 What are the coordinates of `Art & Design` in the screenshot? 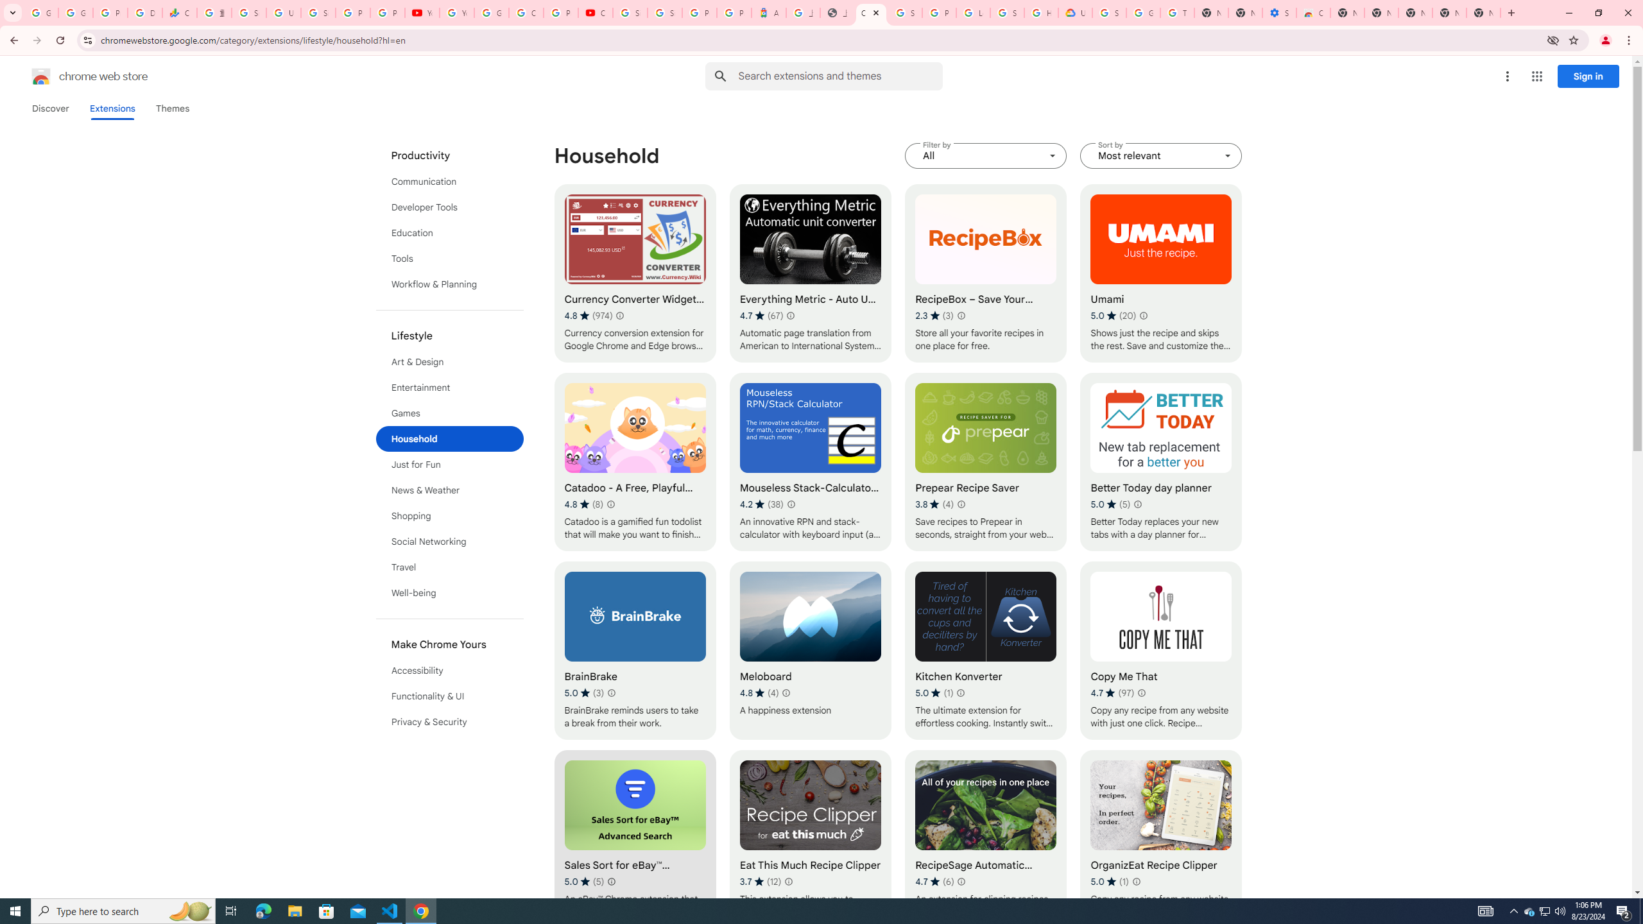 It's located at (450, 362).